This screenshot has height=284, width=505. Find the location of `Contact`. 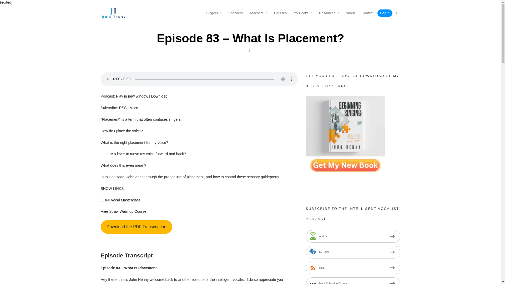

Contact is located at coordinates (368, 13).